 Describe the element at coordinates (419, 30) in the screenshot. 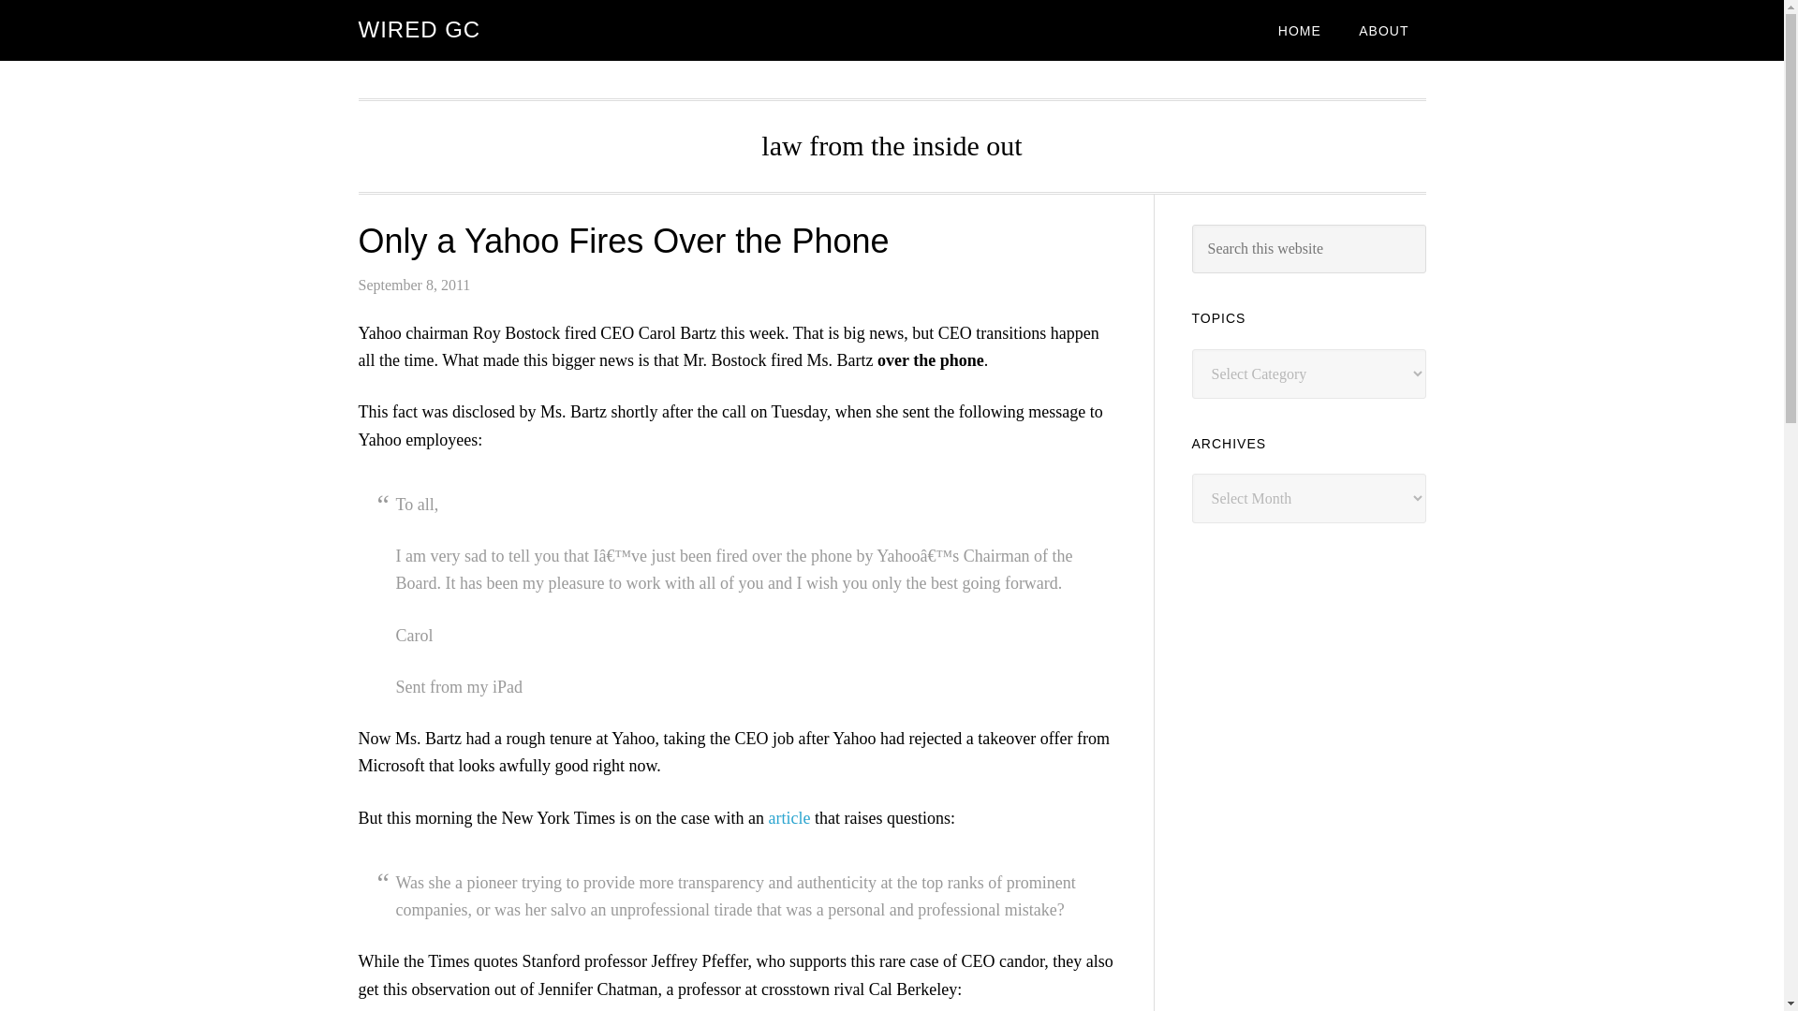

I see `WIRED GC` at that location.